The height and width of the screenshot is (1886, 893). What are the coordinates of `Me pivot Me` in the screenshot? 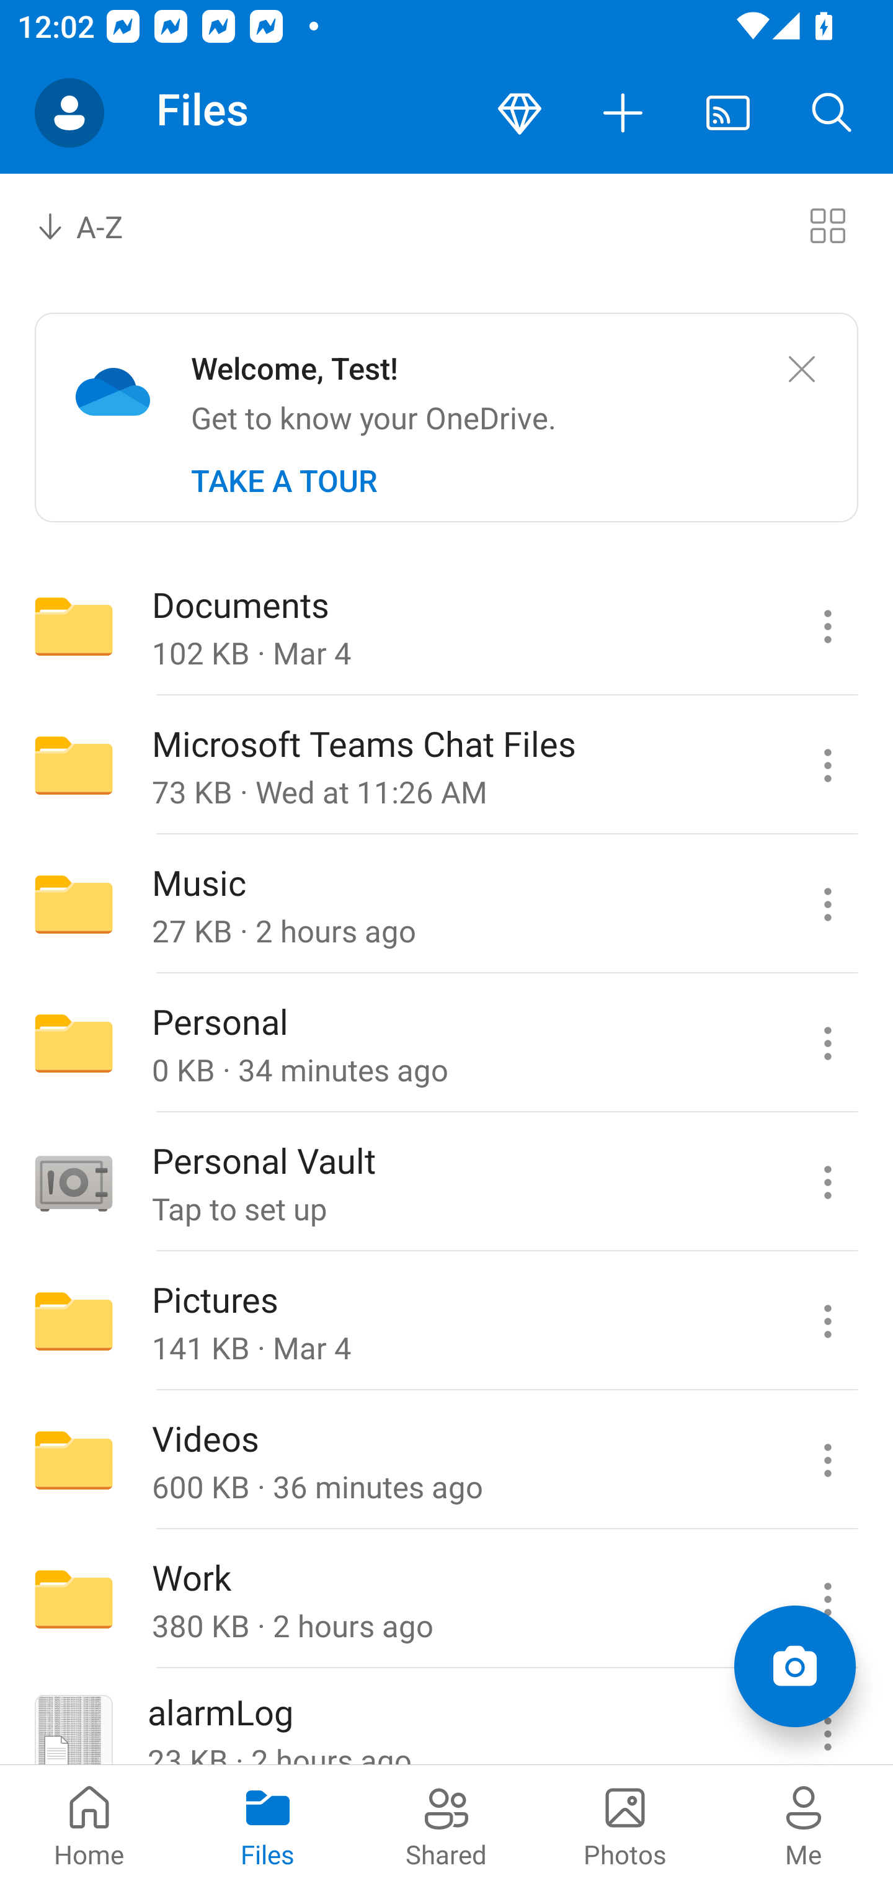 It's located at (804, 1825).